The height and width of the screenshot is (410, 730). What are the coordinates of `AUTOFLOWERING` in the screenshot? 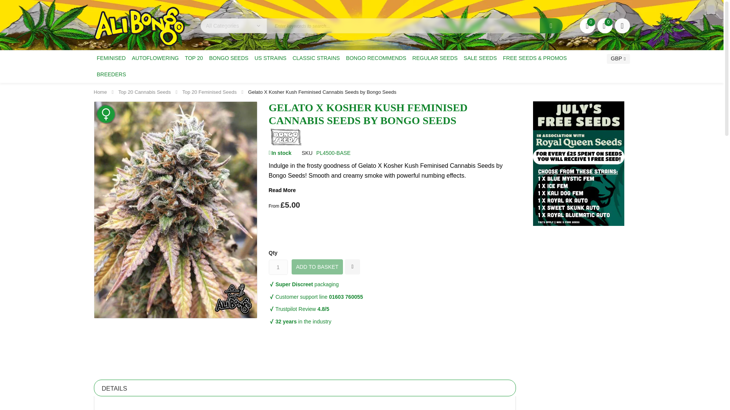 It's located at (155, 58).